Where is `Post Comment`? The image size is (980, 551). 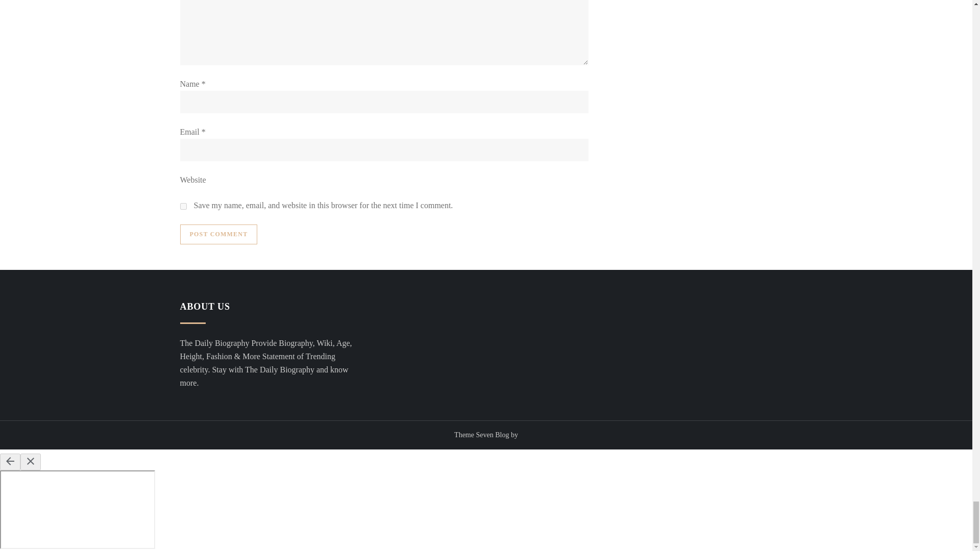
Post Comment is located at coordinates (218, 234).